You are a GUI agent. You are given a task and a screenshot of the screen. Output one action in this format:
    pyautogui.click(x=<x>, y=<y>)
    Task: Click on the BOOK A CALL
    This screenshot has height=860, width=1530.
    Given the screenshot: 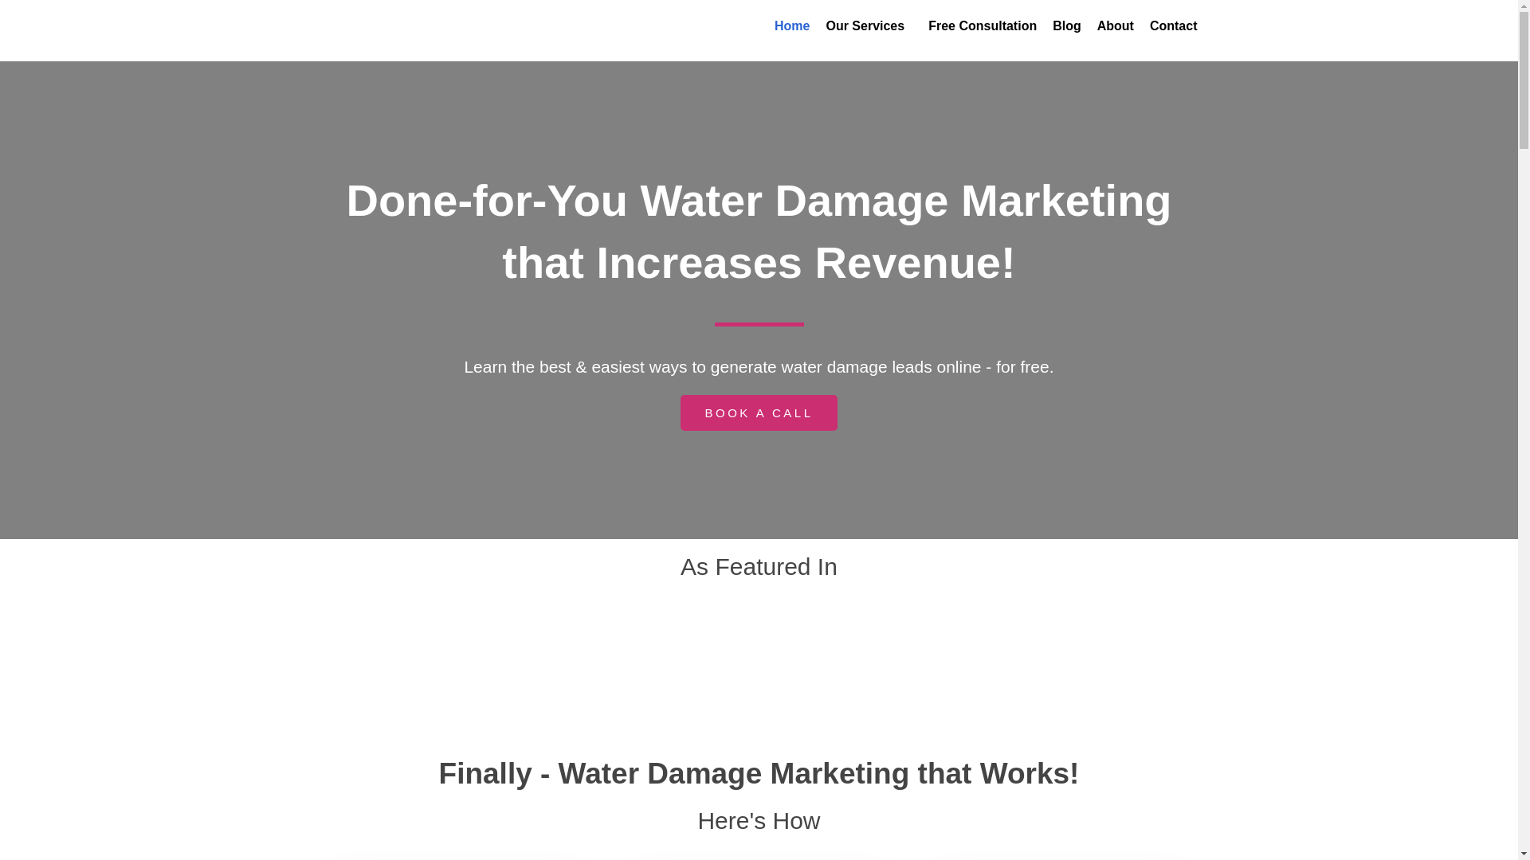 What is the action you would take?
    pyautogui.click(x=759, y=412)
    